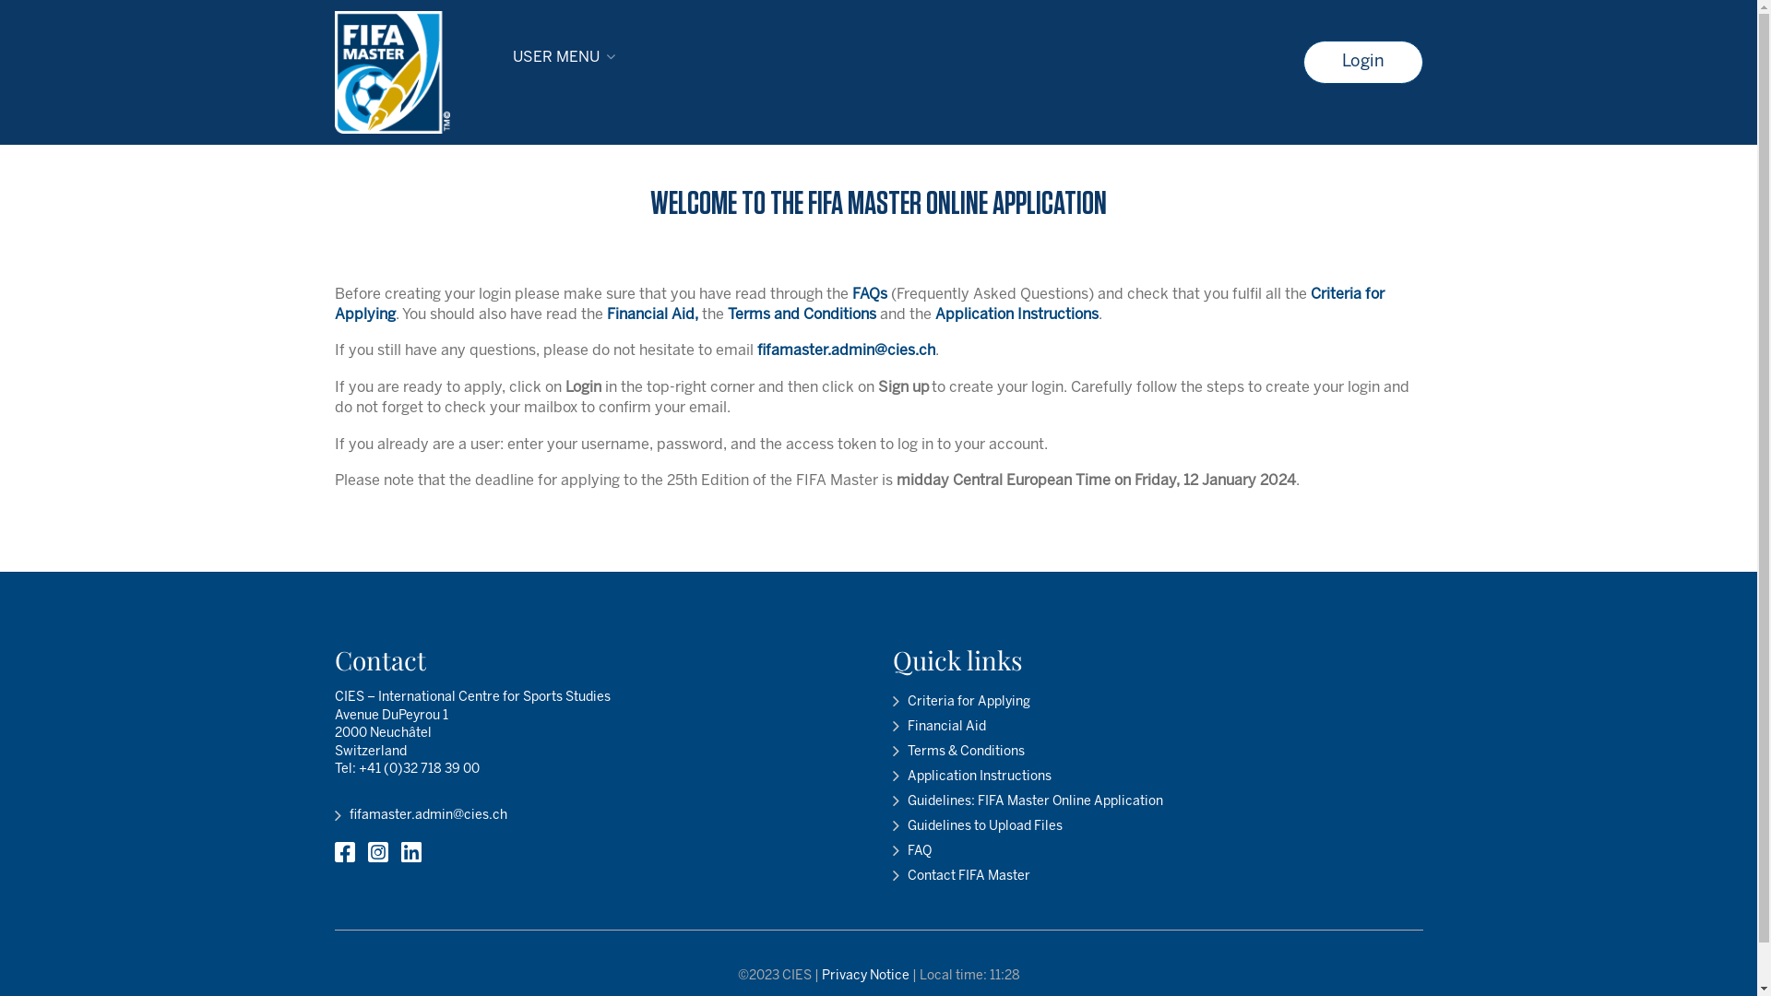  I want to click on Application Instructions, so click(1016, 315).